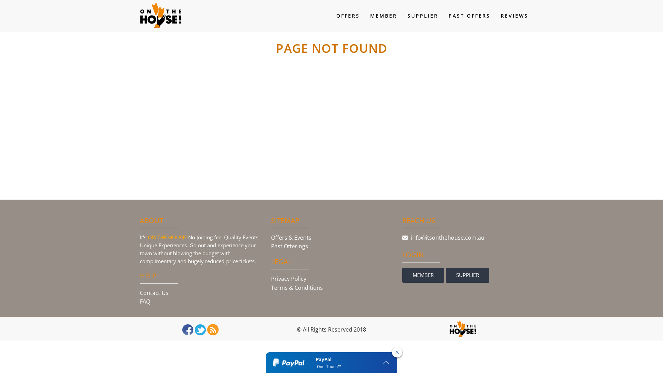 The width and height of the screenshot is (663, 373). I want to click on SUPPLIER, so click(468, 275).